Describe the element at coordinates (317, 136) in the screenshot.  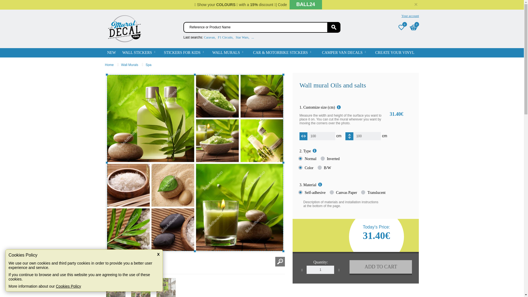
I see `width` at that location.